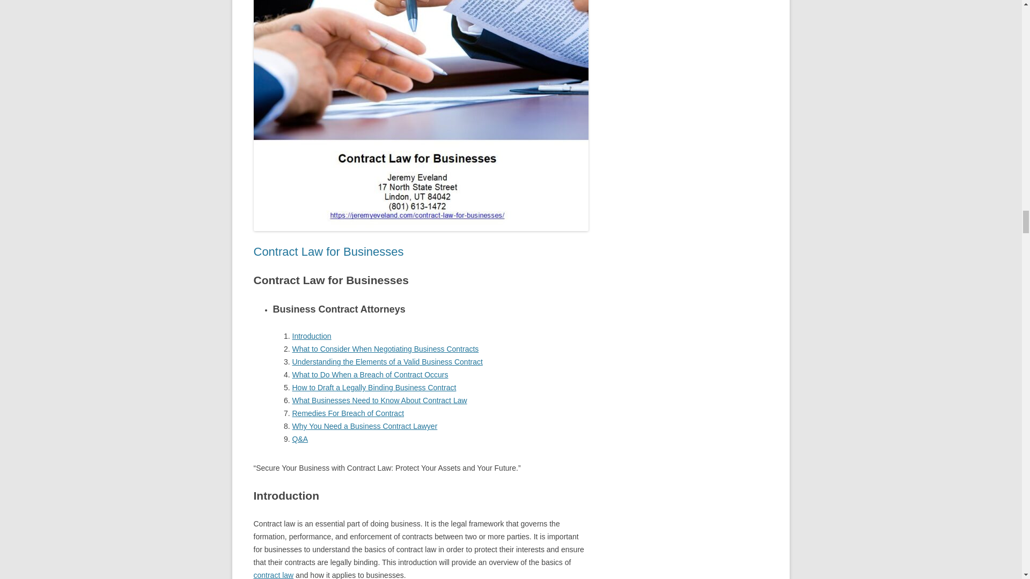  I want to click on How to Draft a Legally Binding Business Contract, so click(373, 387).